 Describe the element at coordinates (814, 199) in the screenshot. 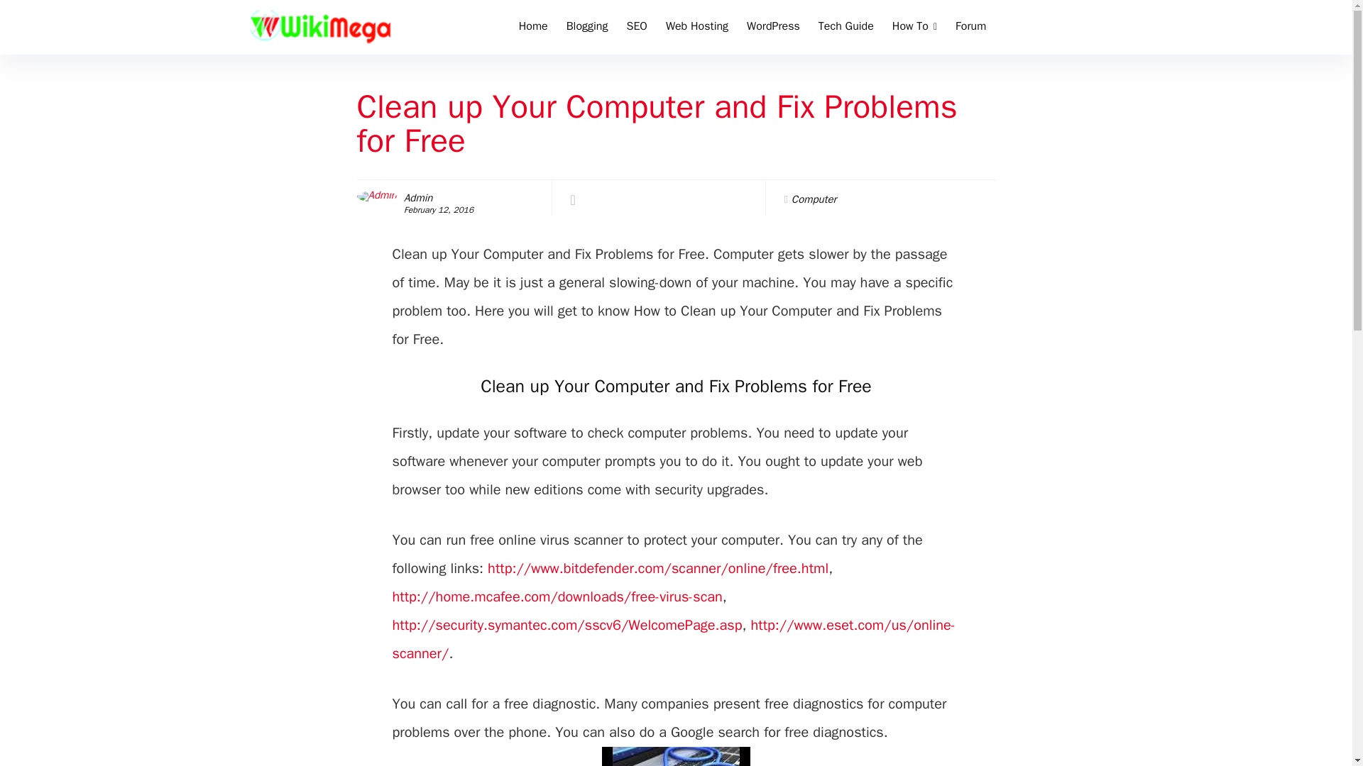

I see `Computer` at that location.